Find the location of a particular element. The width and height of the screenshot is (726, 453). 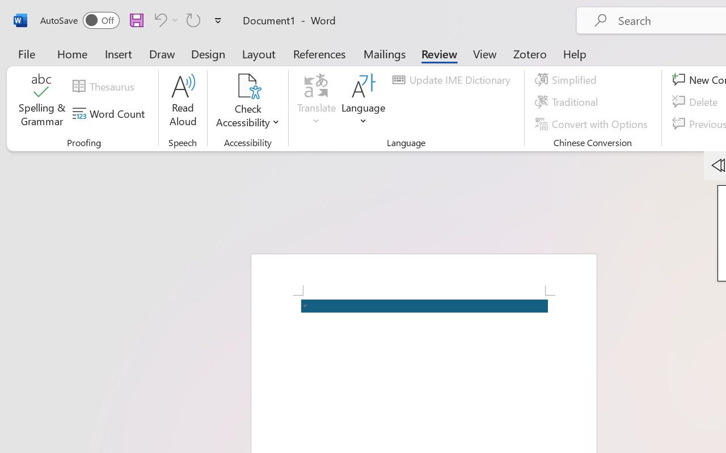

Update IME Dictionary... is located at coordinates (453, 80).